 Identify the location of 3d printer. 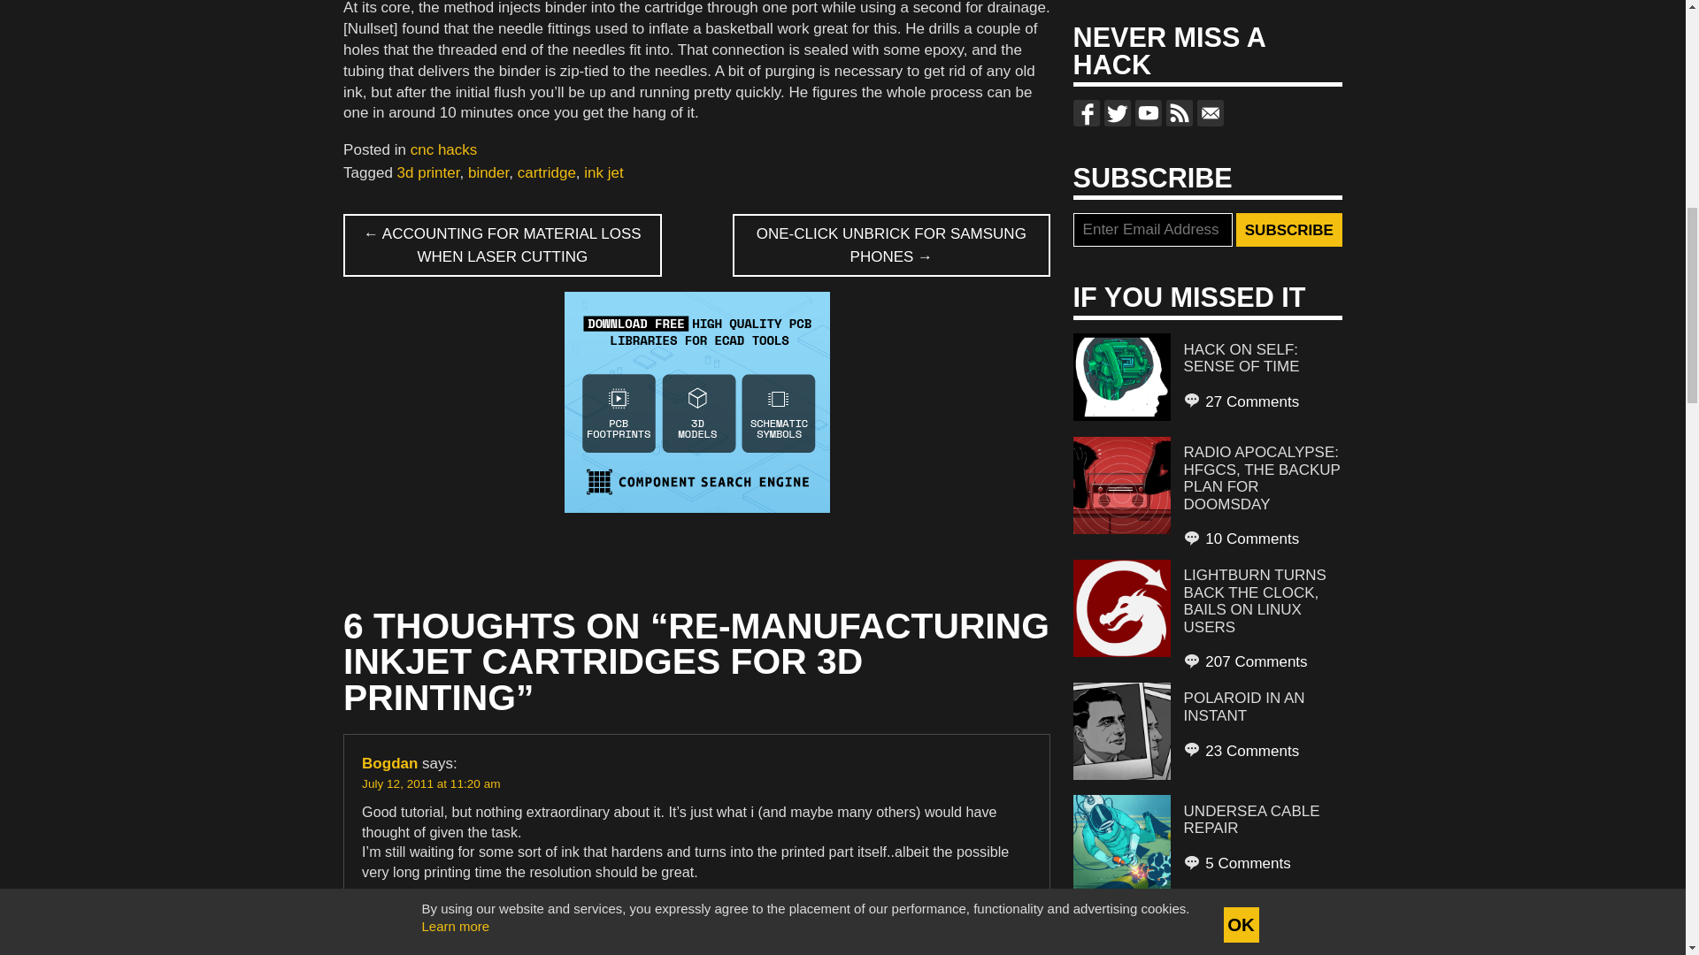
(428, 172).